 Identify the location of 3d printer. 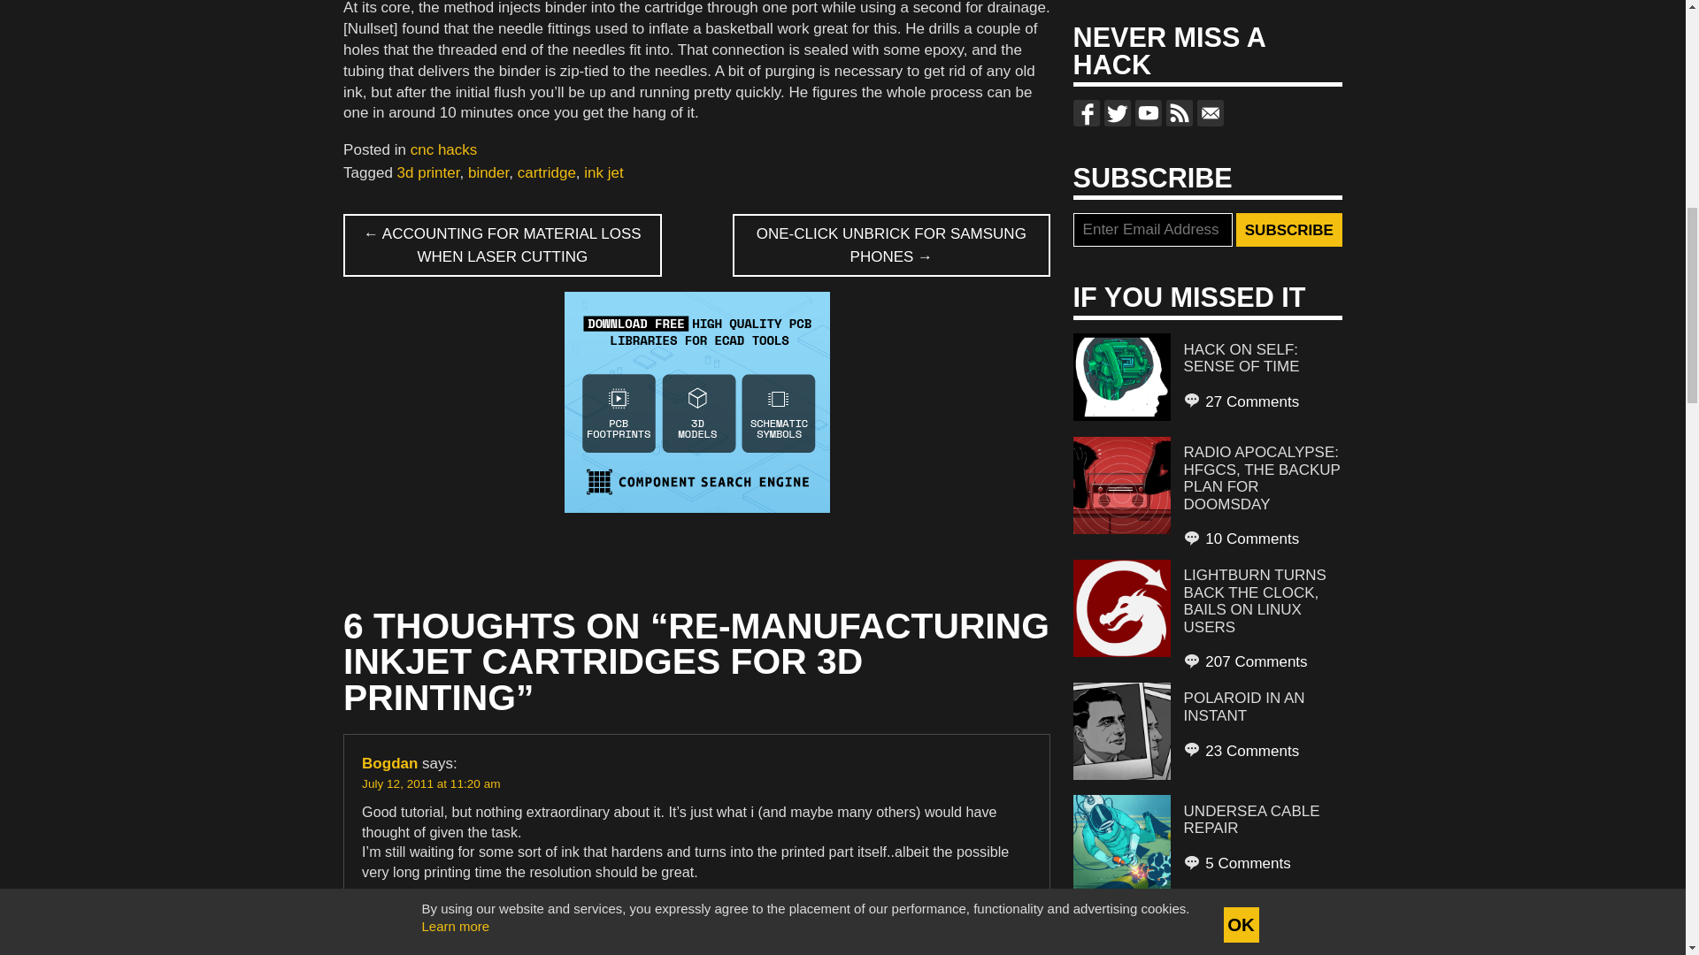
(428, 172).